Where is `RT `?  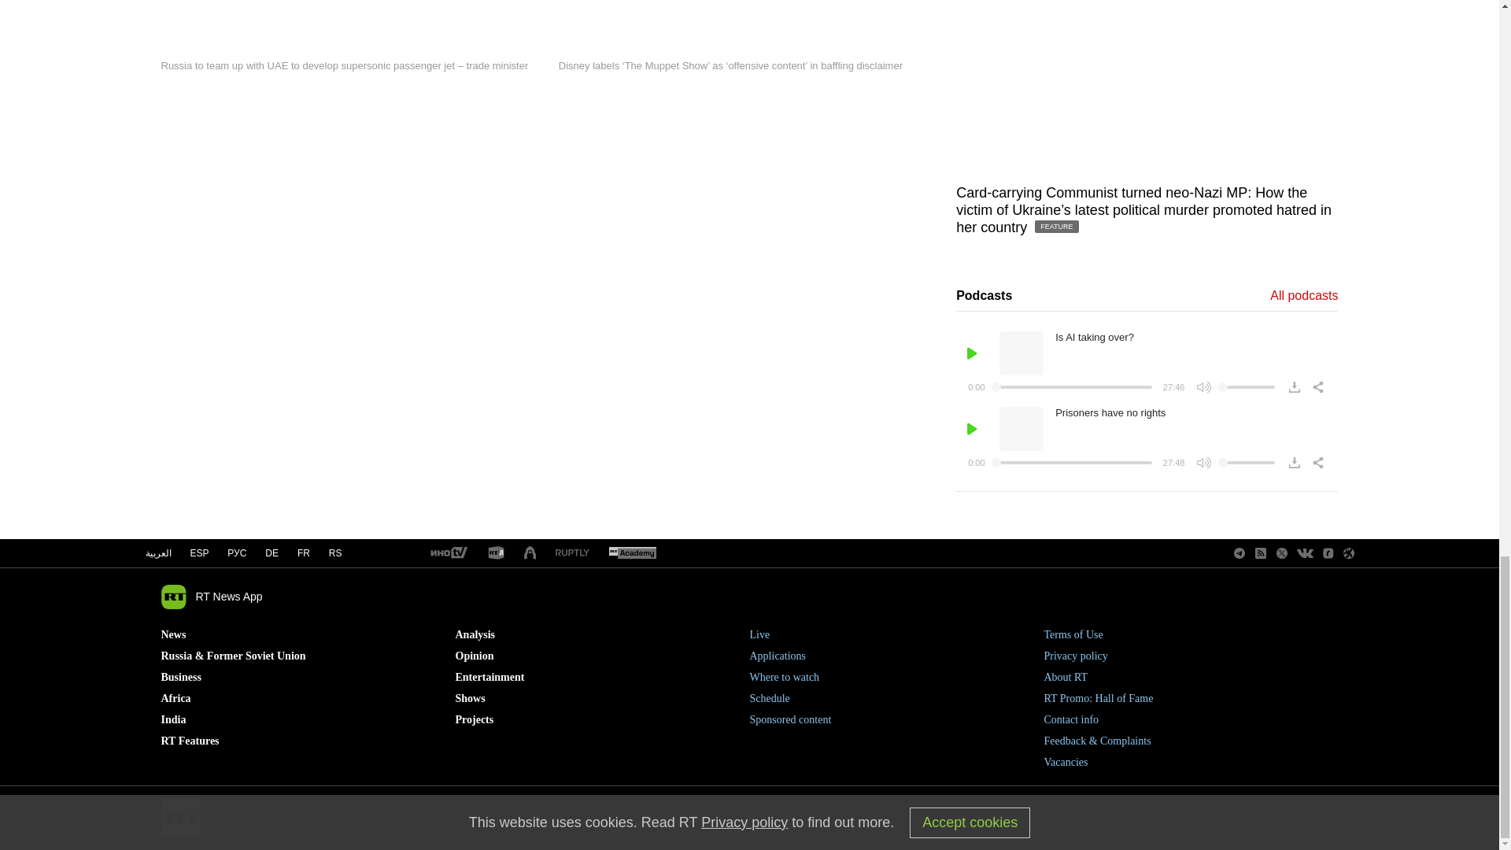
RT  is located at coordinates (530, 553).